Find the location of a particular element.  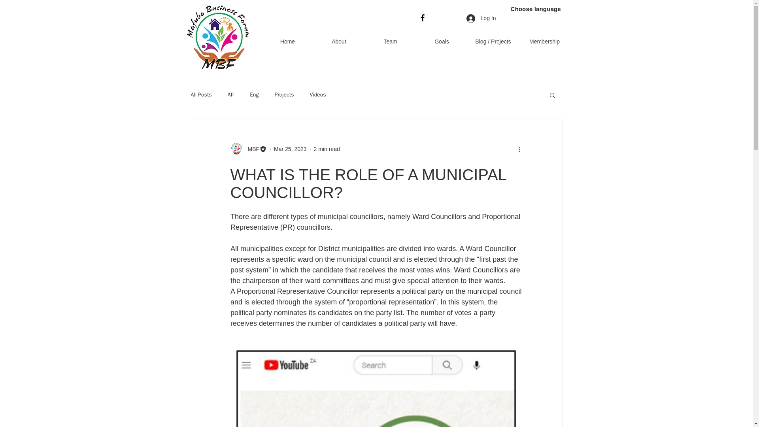

2 min read is located at coordinates (327, 149).